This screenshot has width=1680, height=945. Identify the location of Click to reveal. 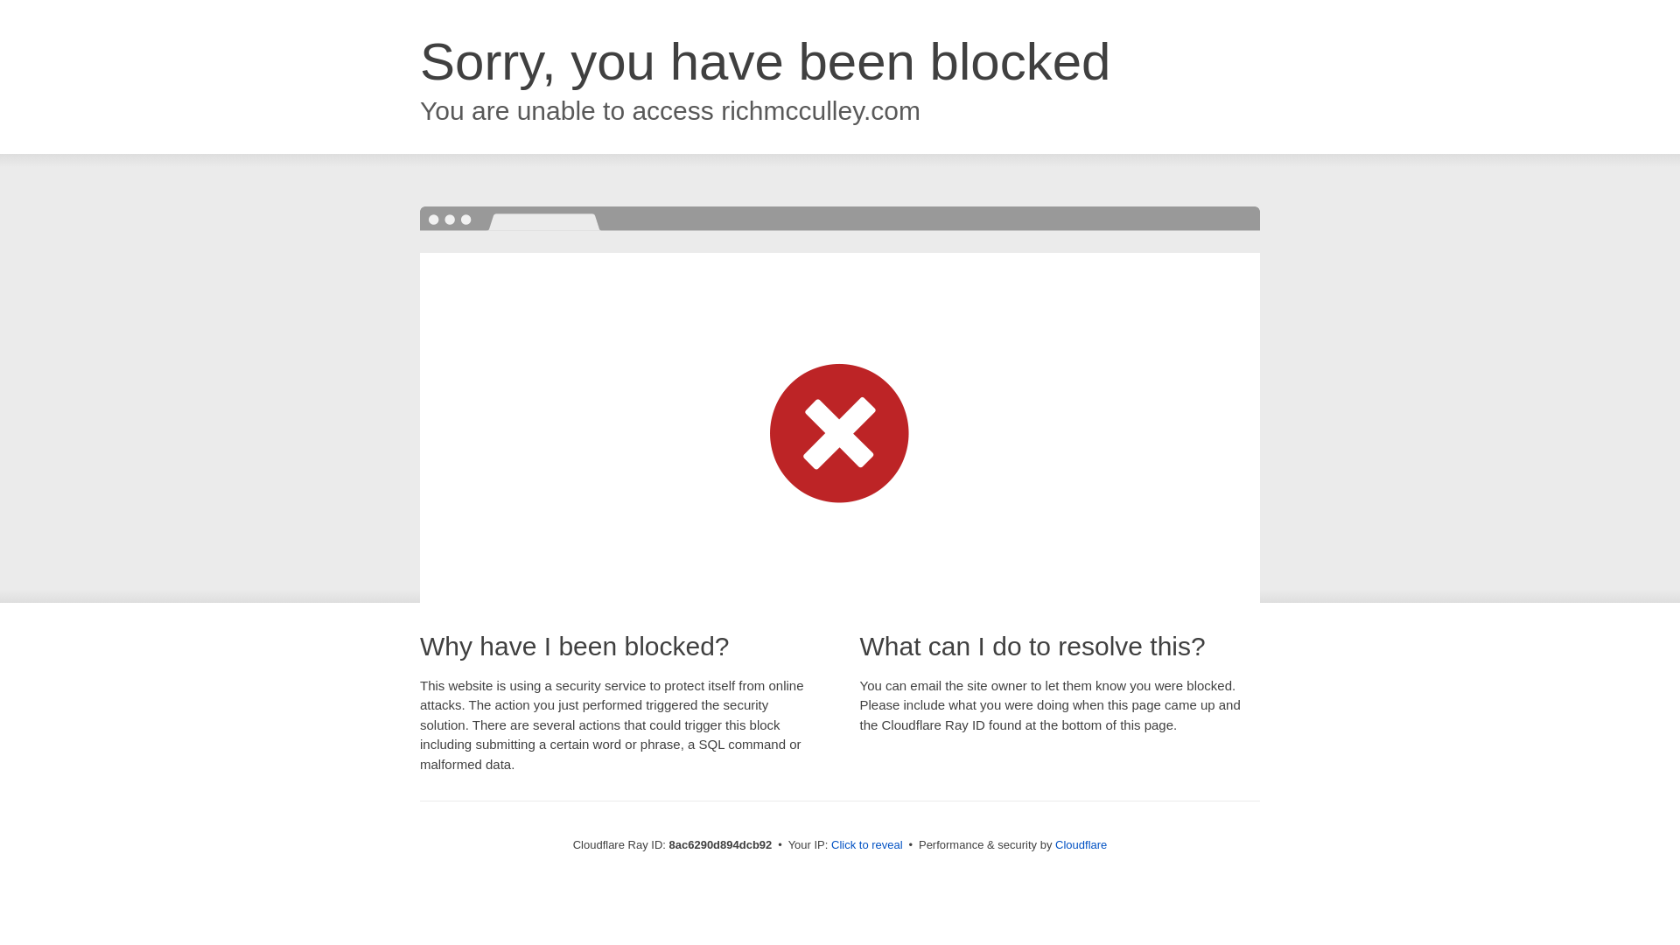
(867, 845).